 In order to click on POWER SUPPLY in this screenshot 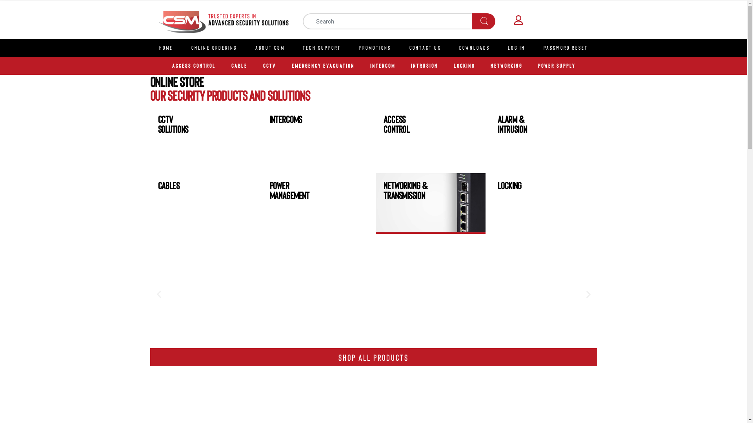, I will do `click(557, 66)`.